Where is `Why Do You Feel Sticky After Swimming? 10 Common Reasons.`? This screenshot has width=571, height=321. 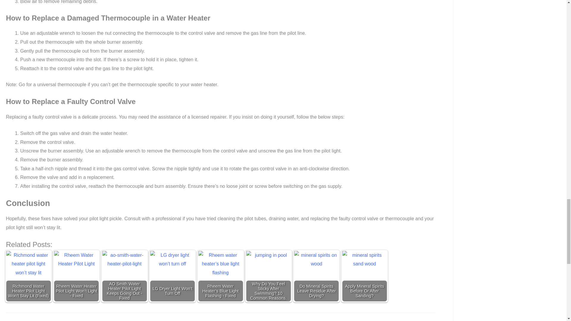
Why Do You Feel Sticky After Swimming? 10 Common Reasons. is located at coordinates (268, 273).